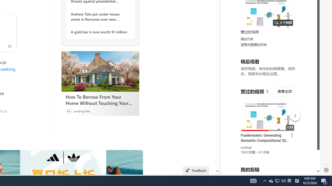  Describe the element at coordinates (10, 46) in the screenshot. I see `Ad Choice` at that location.